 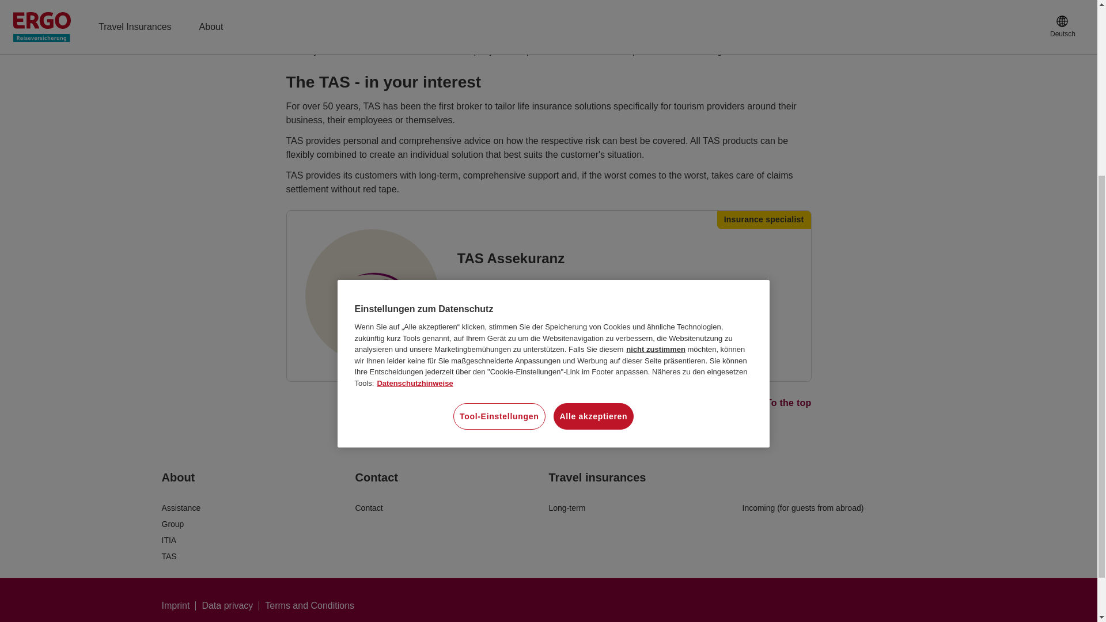 What do you see at coordinates (309, 606) in the screenshot?
I see `Terms and Conditions` at bounding box center [309, 606].